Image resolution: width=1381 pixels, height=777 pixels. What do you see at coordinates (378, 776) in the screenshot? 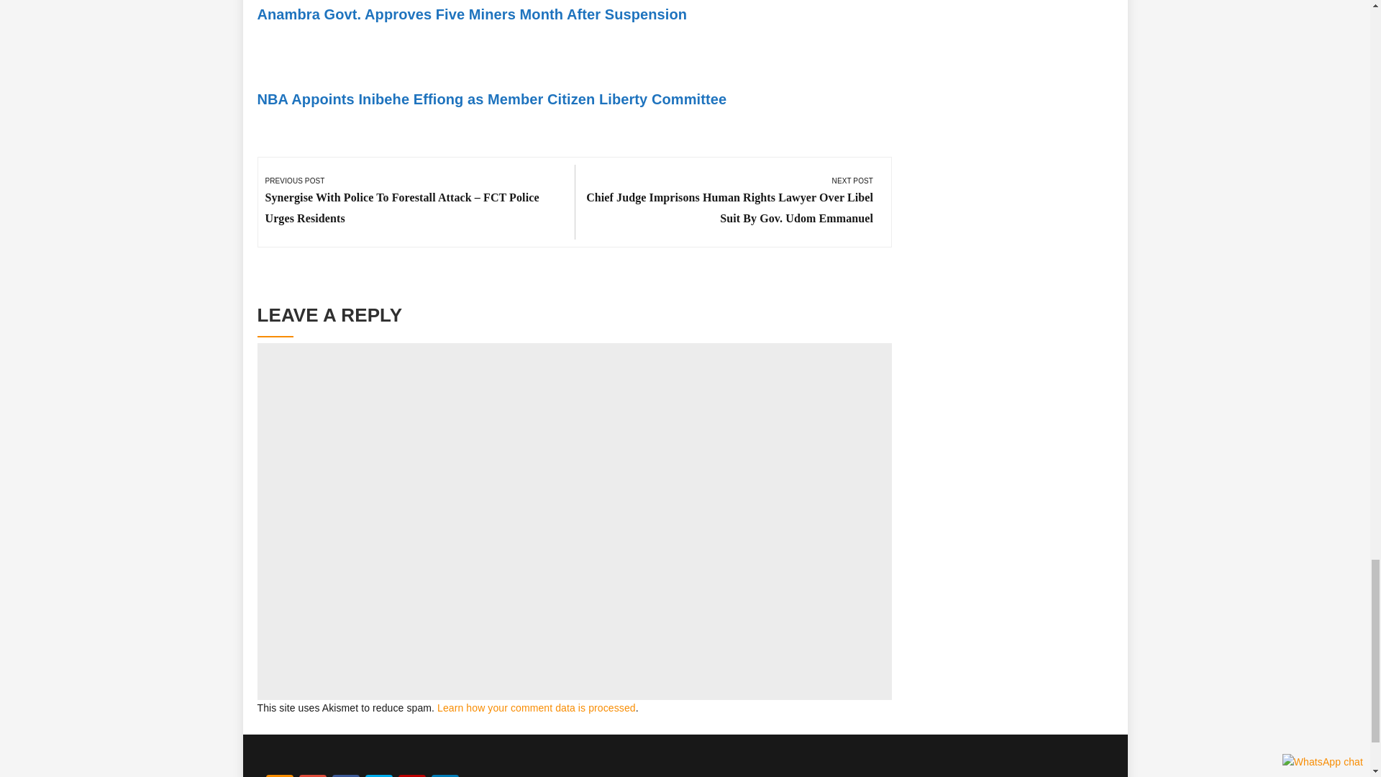
I see `Twitter` at bounding box center [378, 776].